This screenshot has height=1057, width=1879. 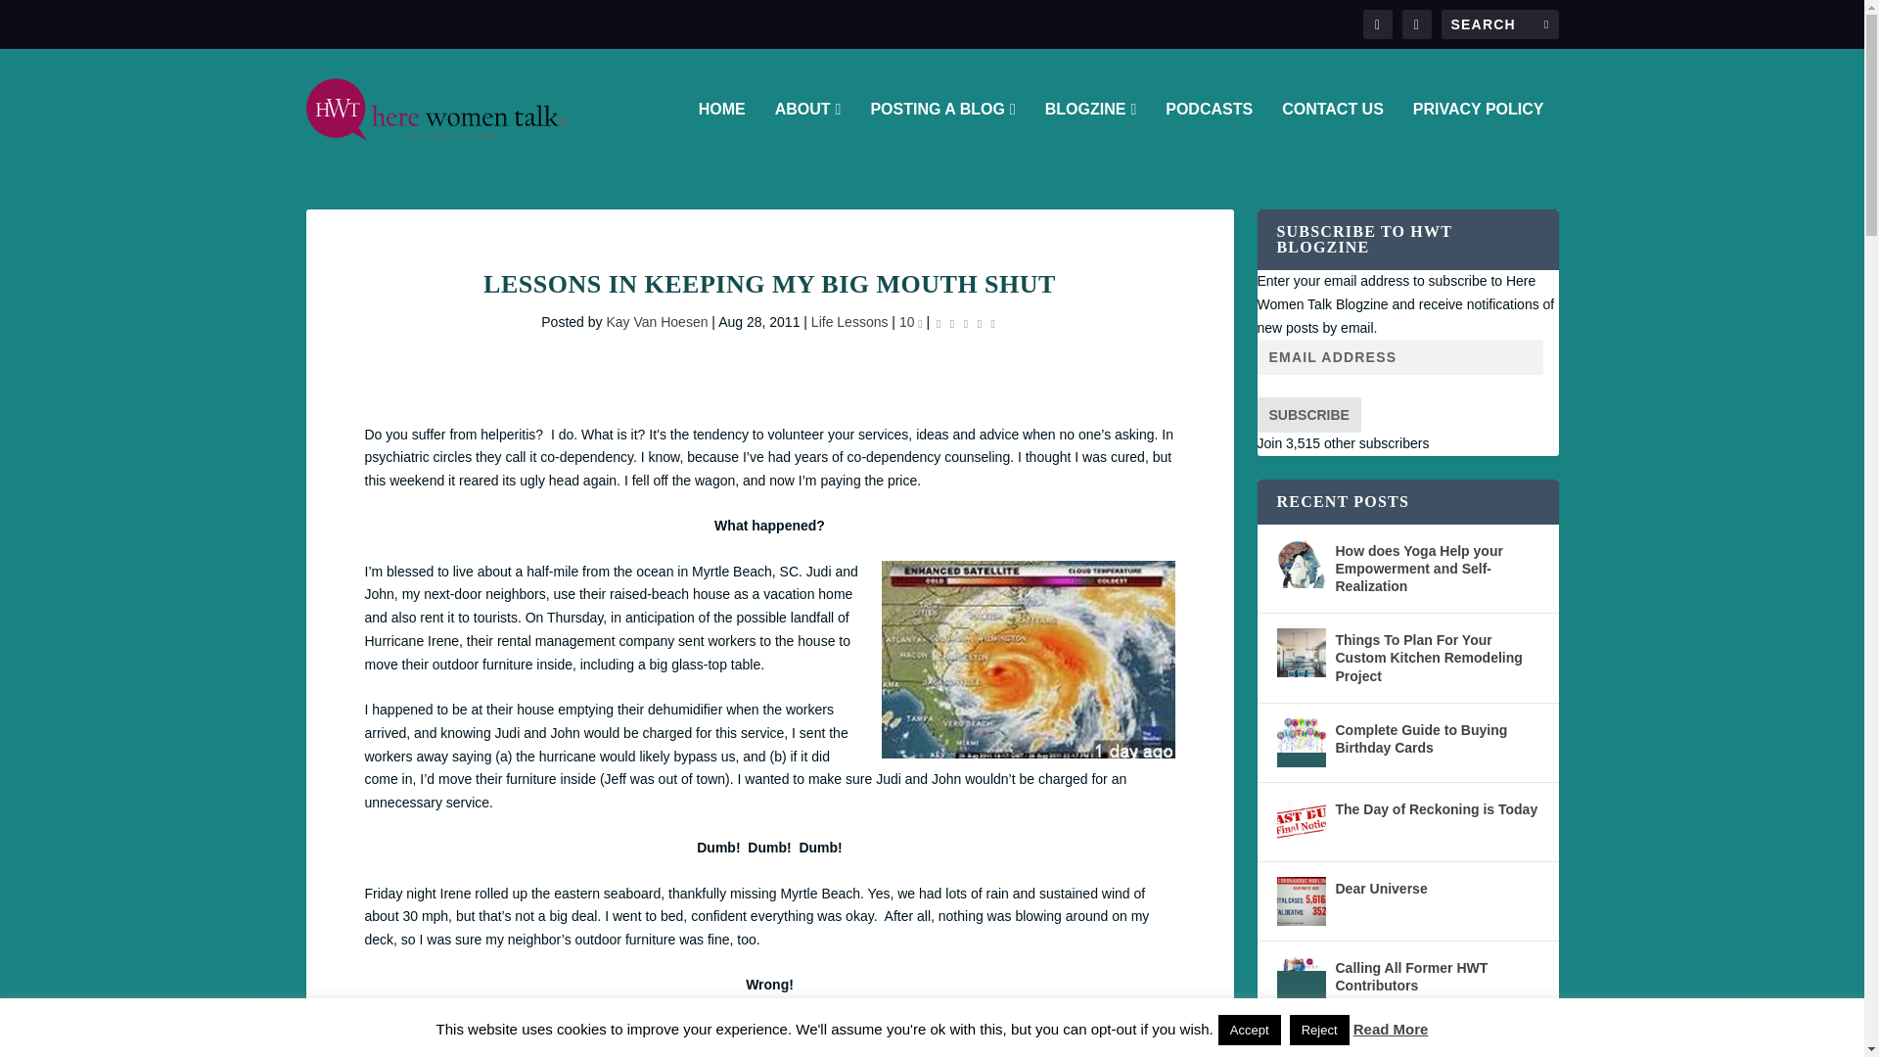 What do you see at coordinates (1028, 660) in the screenshot?
I see `hurricane irene` at bounding box center [1028, 660].